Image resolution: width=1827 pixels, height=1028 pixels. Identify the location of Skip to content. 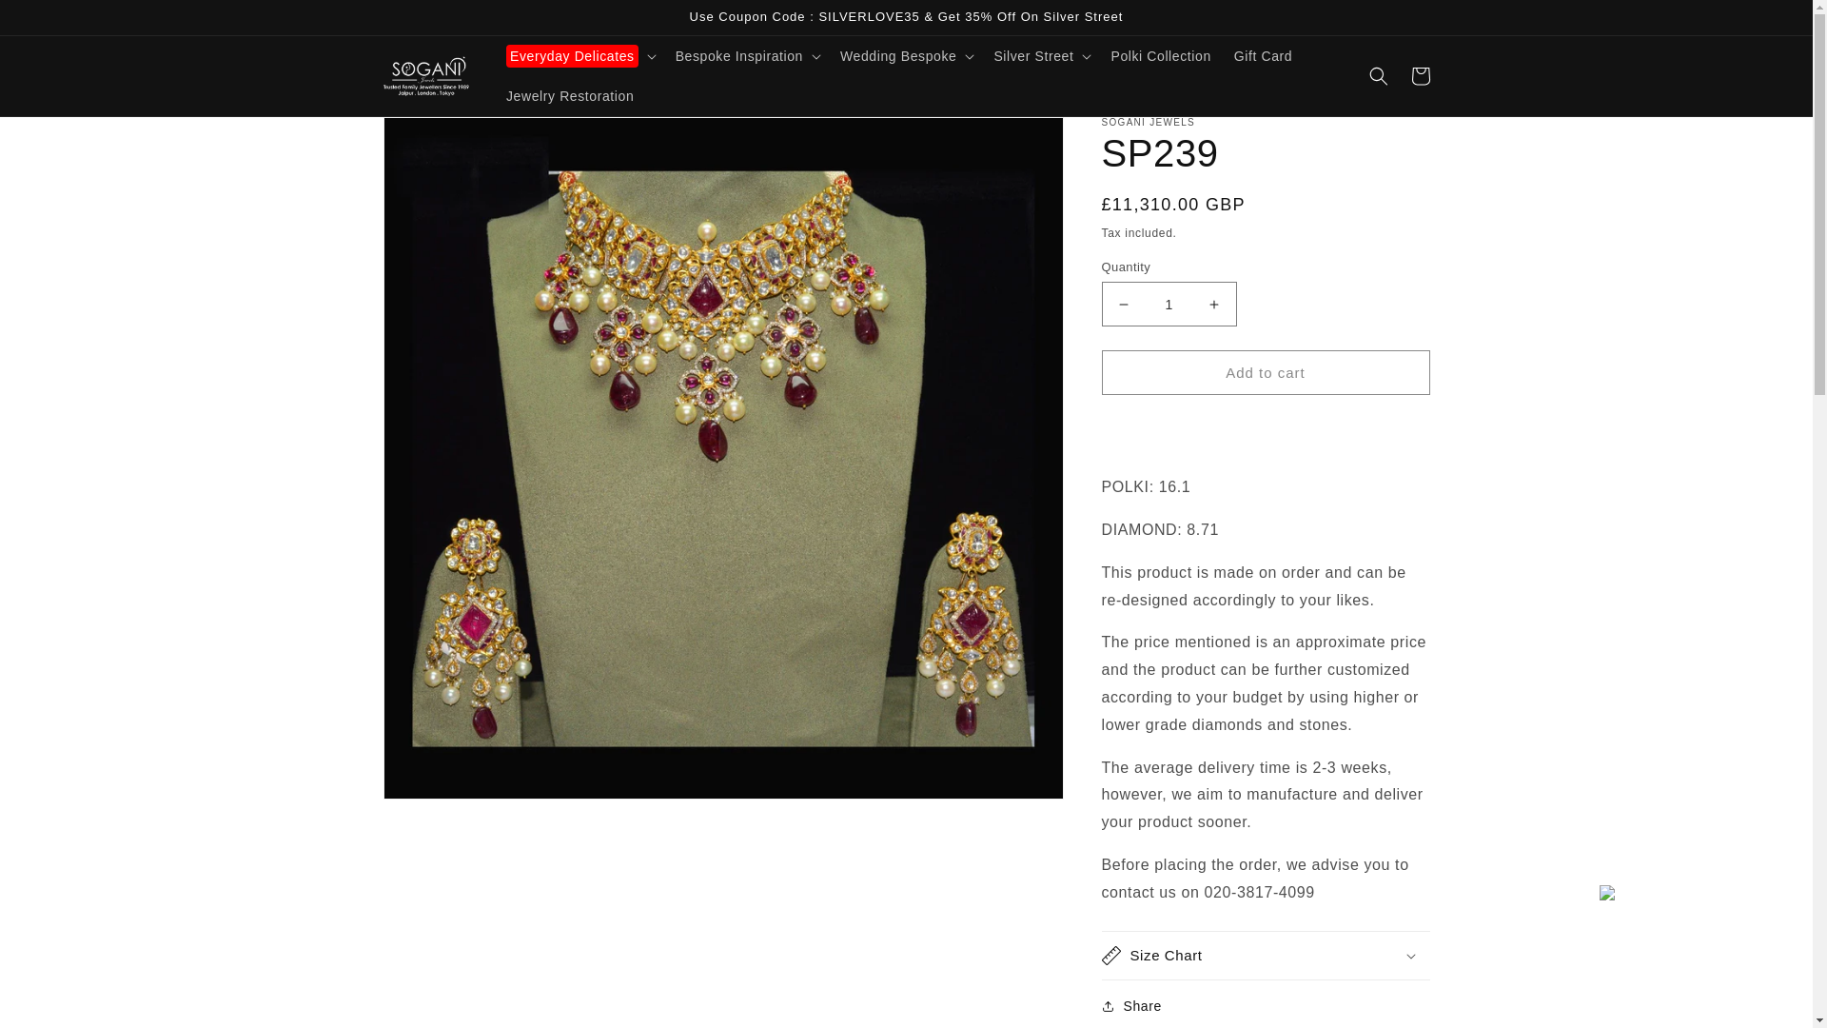
(57, 22).